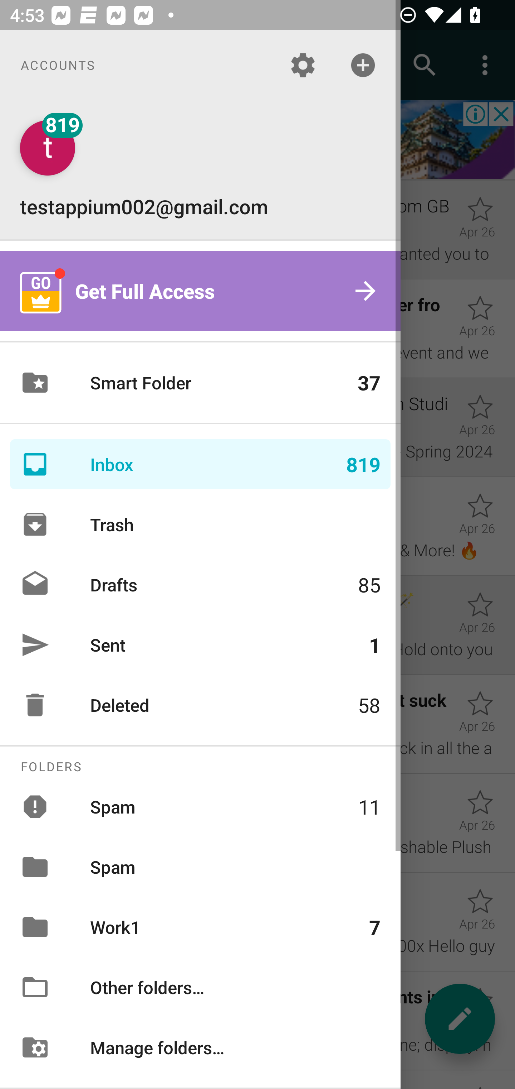  I want to click on Other folders…, so click(200, 987).